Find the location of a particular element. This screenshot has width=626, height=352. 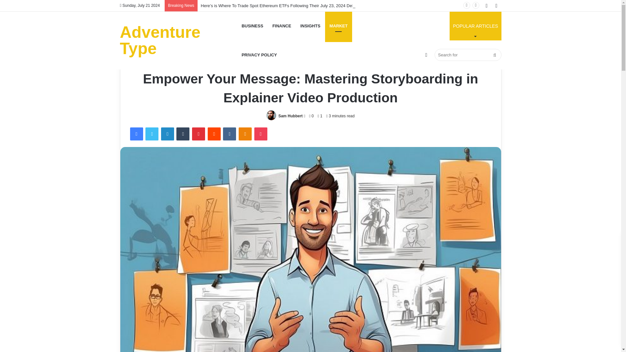

Adventure Type is located at coordinates (179, 40).